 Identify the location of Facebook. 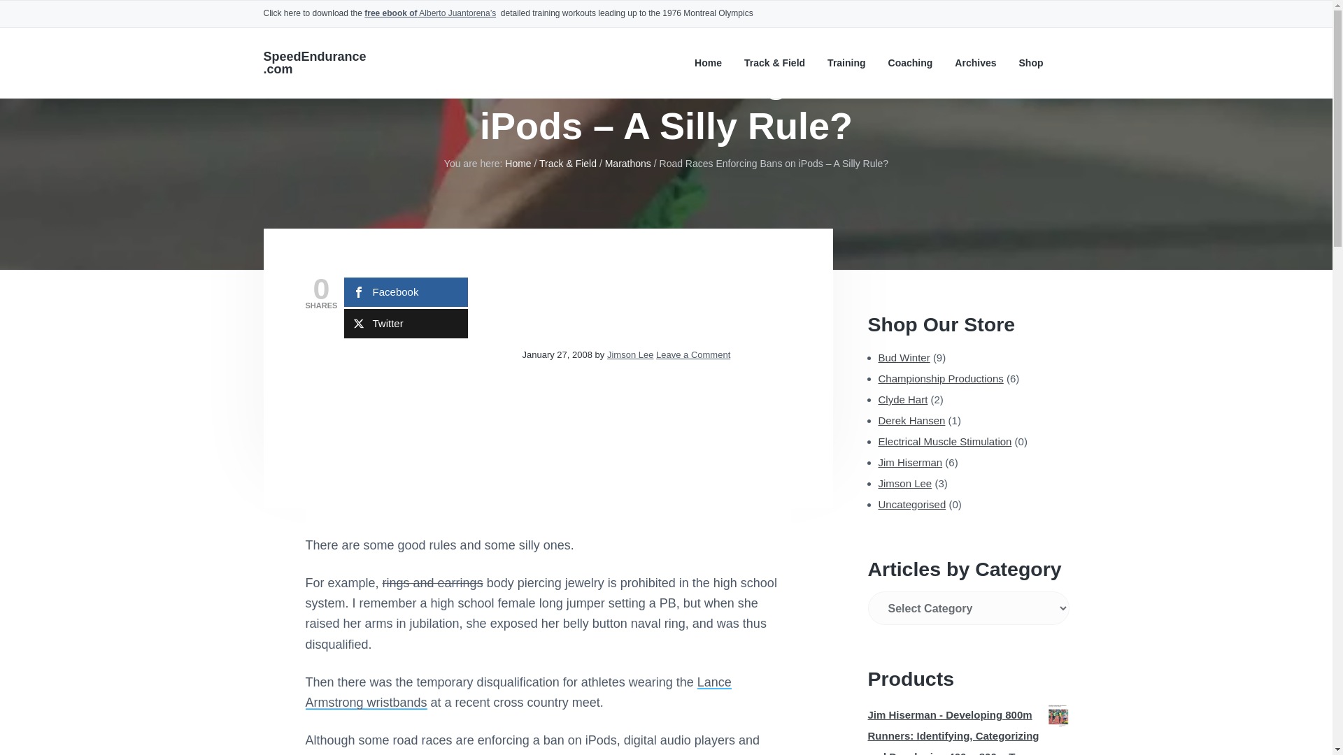
(406, 292).